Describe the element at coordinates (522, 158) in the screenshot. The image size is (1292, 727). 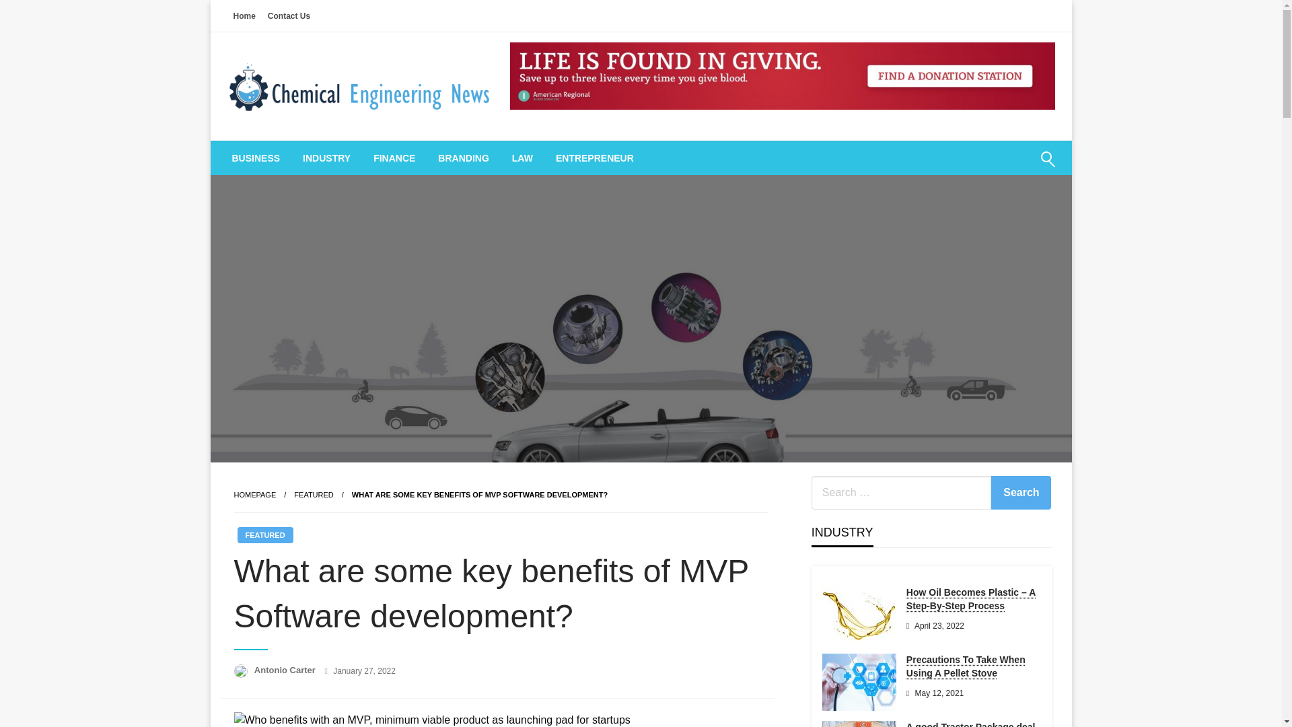
I see `LAW` at that location.